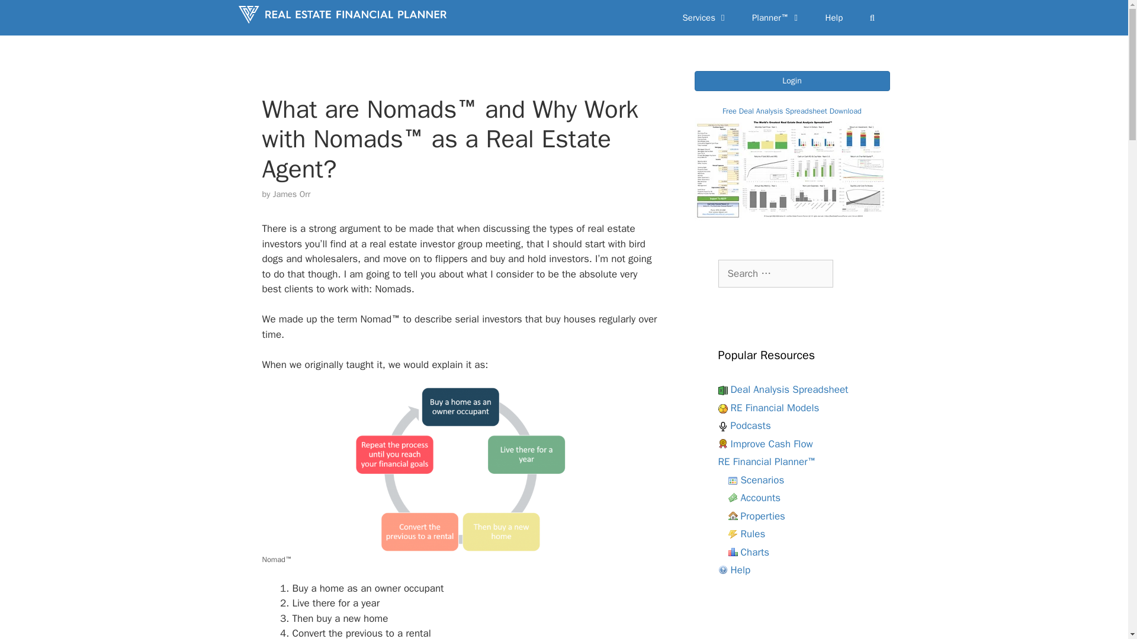 This screenshot has height=639, width=1137. I want to click on Search, so click(26, 13).